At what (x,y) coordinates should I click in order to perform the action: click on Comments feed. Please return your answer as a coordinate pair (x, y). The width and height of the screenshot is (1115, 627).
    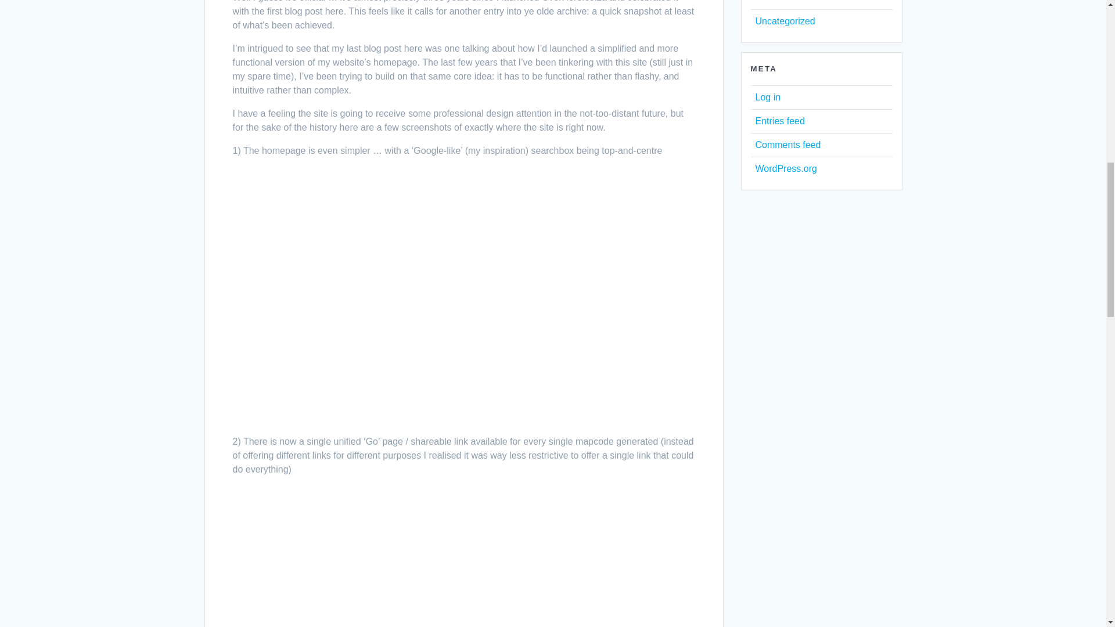
    Looking at the image, I should click on (787, 145).